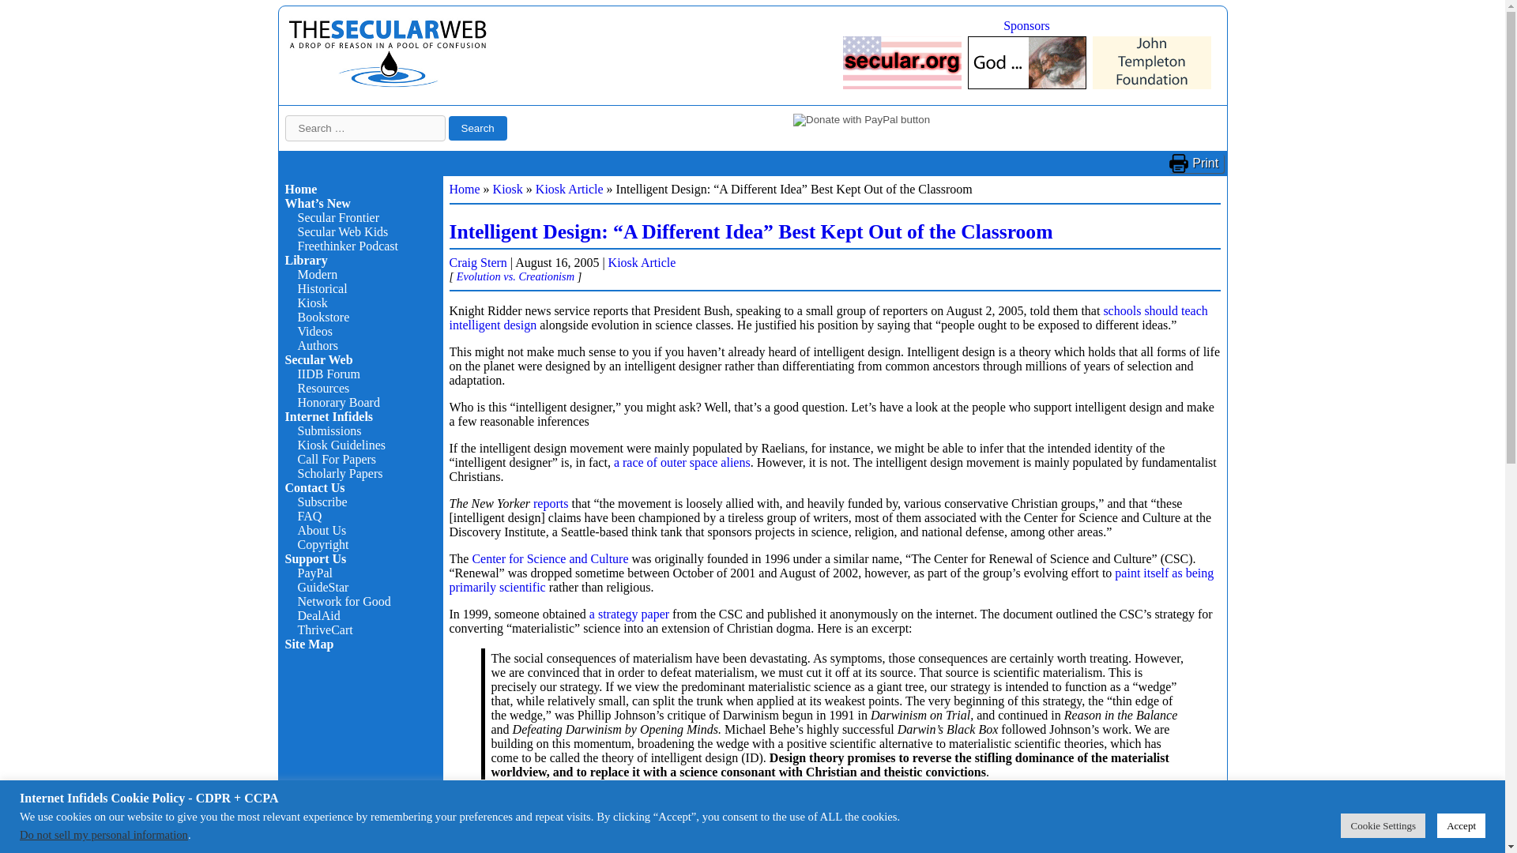 The image size is (1517, 853). Describe the element at coordinates (314, 558) in the screenshot. I see `Support Us` at that location.